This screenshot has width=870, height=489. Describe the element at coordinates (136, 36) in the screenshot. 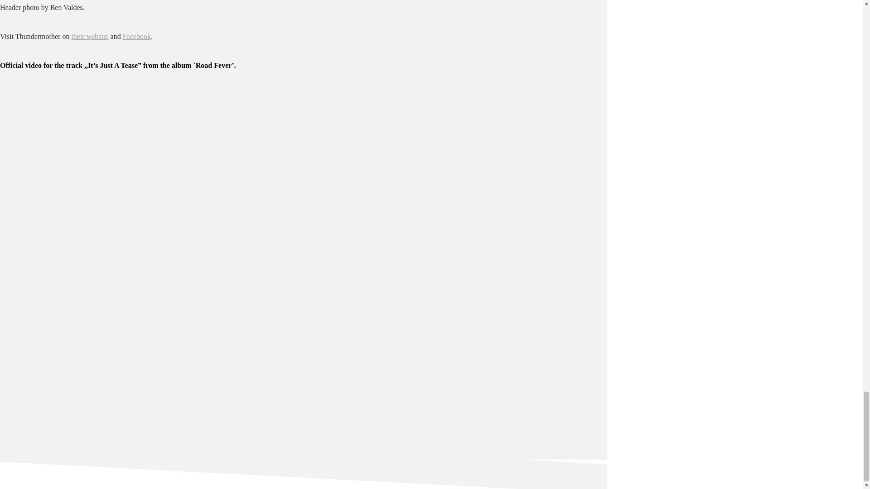

I see `Facebook` at that location.